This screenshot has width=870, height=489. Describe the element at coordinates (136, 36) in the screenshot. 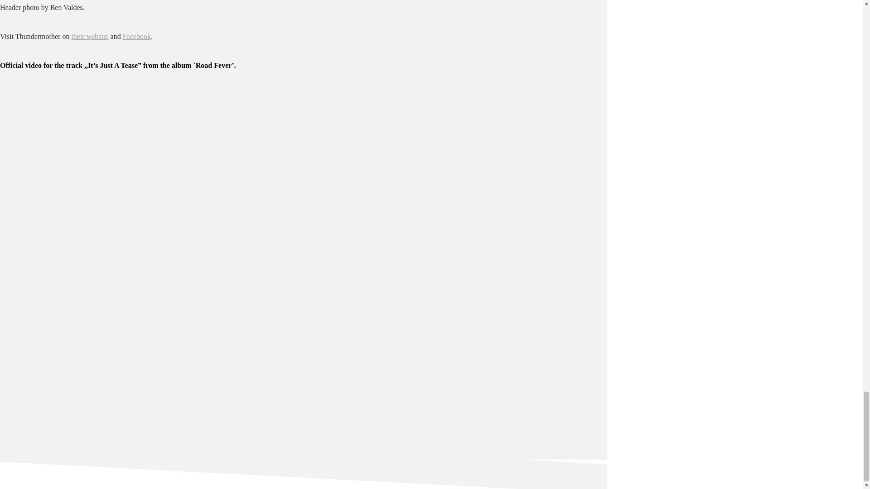

I see `Facebook` at that location.